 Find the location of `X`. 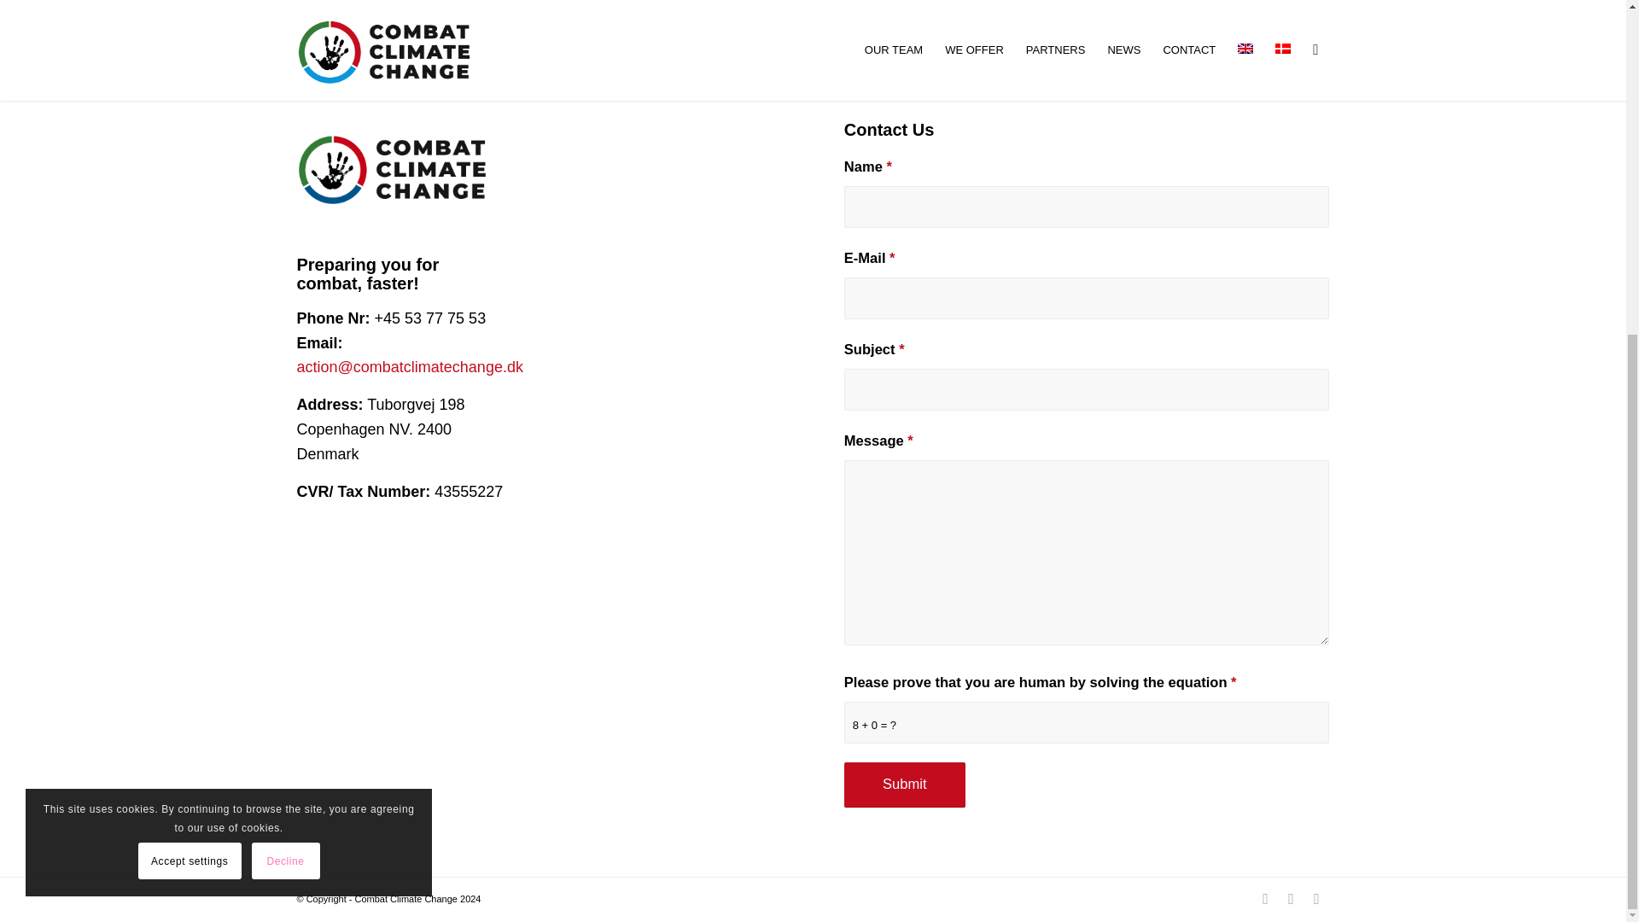

X is located at coordinates (1291, 898).